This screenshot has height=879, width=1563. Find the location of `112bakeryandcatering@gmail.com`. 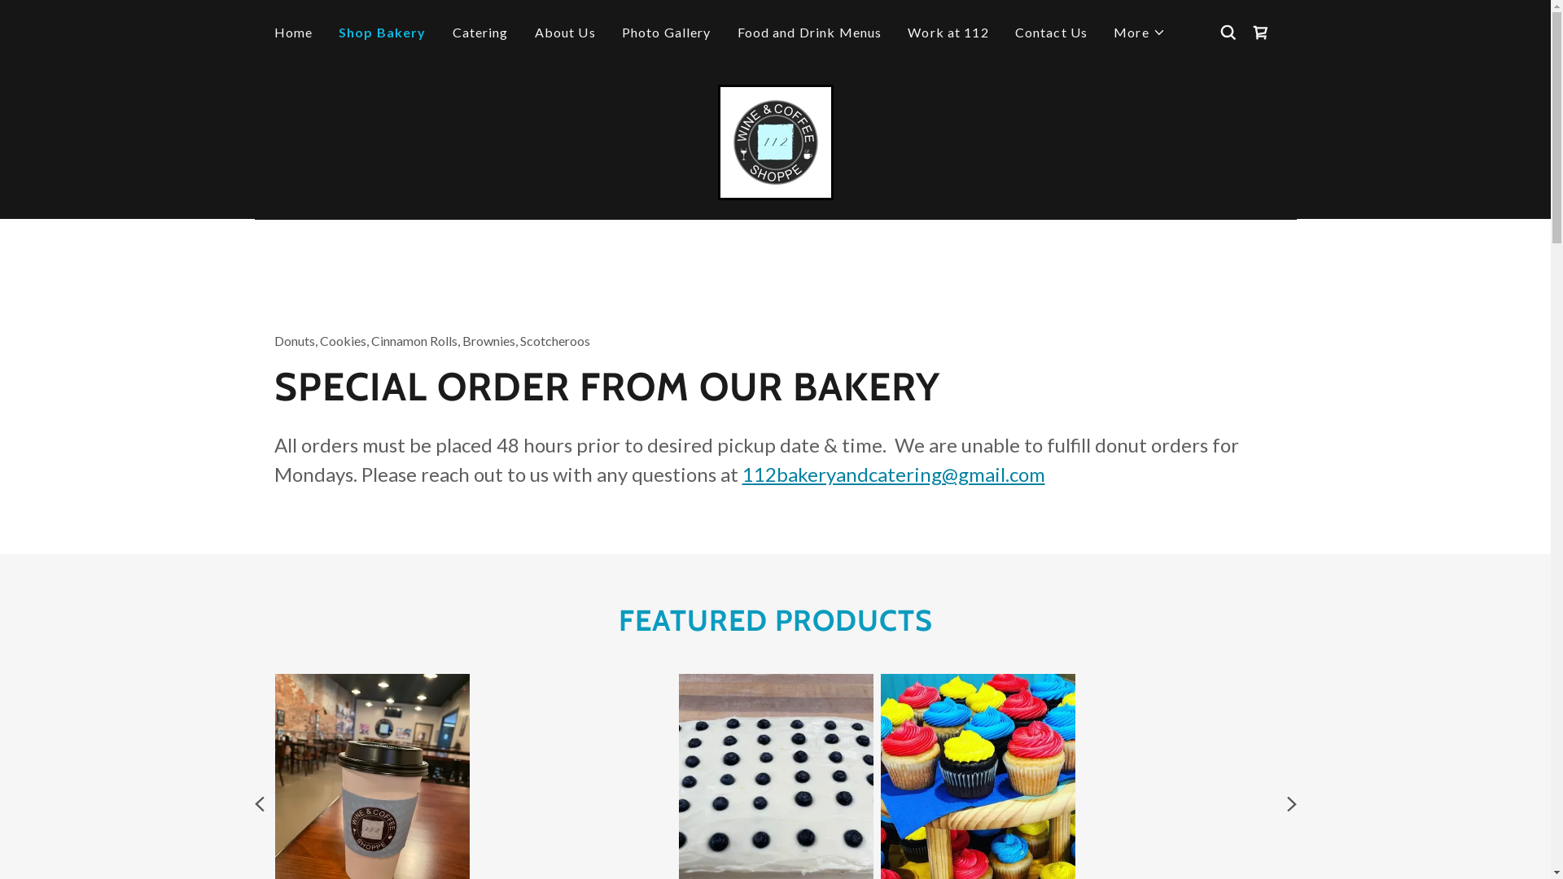

112bakeryandcatering@gmail.com is located at coordinates (894, 474).